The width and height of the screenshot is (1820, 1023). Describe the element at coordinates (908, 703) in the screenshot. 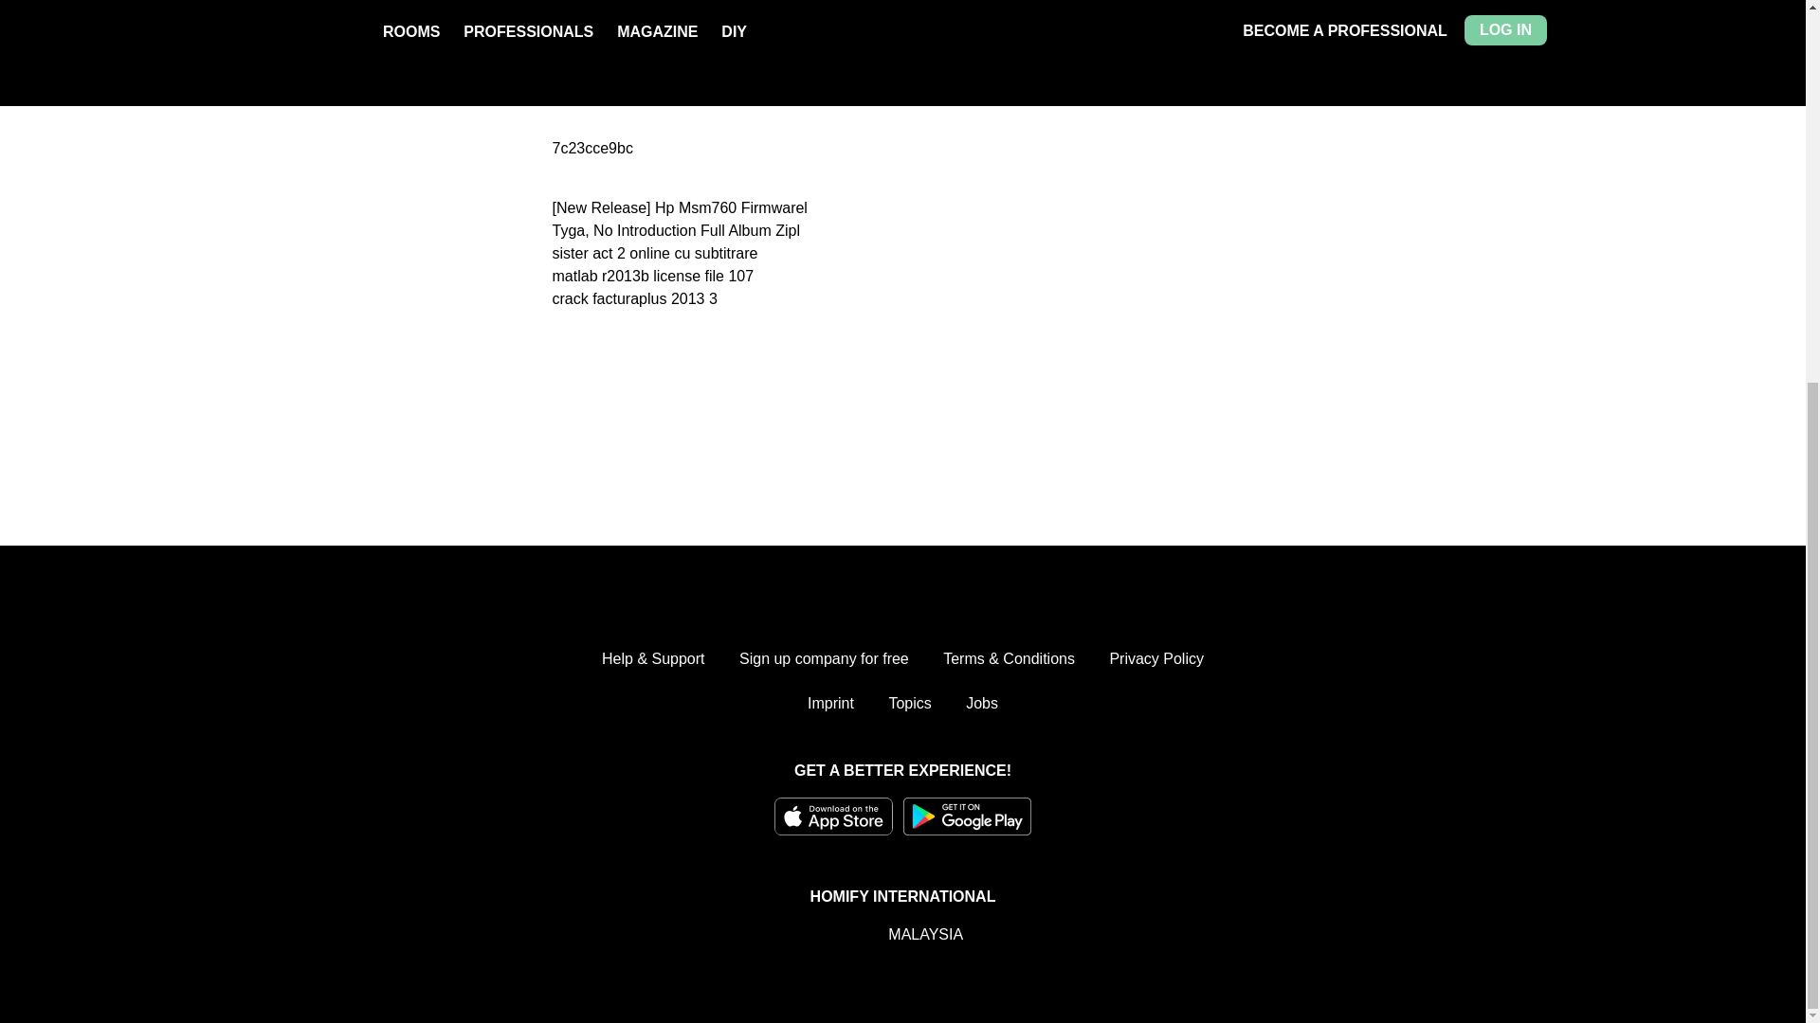

I see `Topics` at that location.